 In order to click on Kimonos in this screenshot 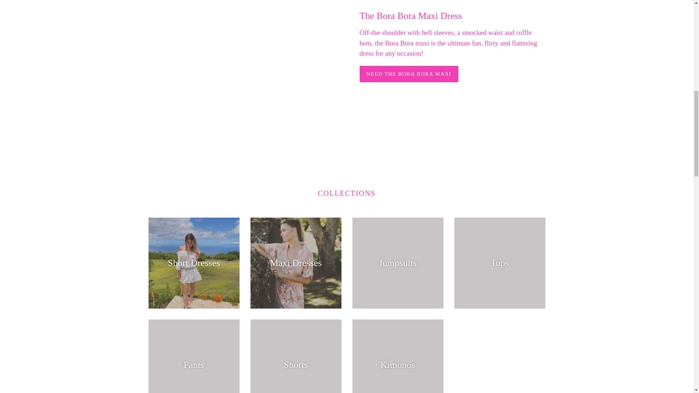, I will do `click(398, 356)`.